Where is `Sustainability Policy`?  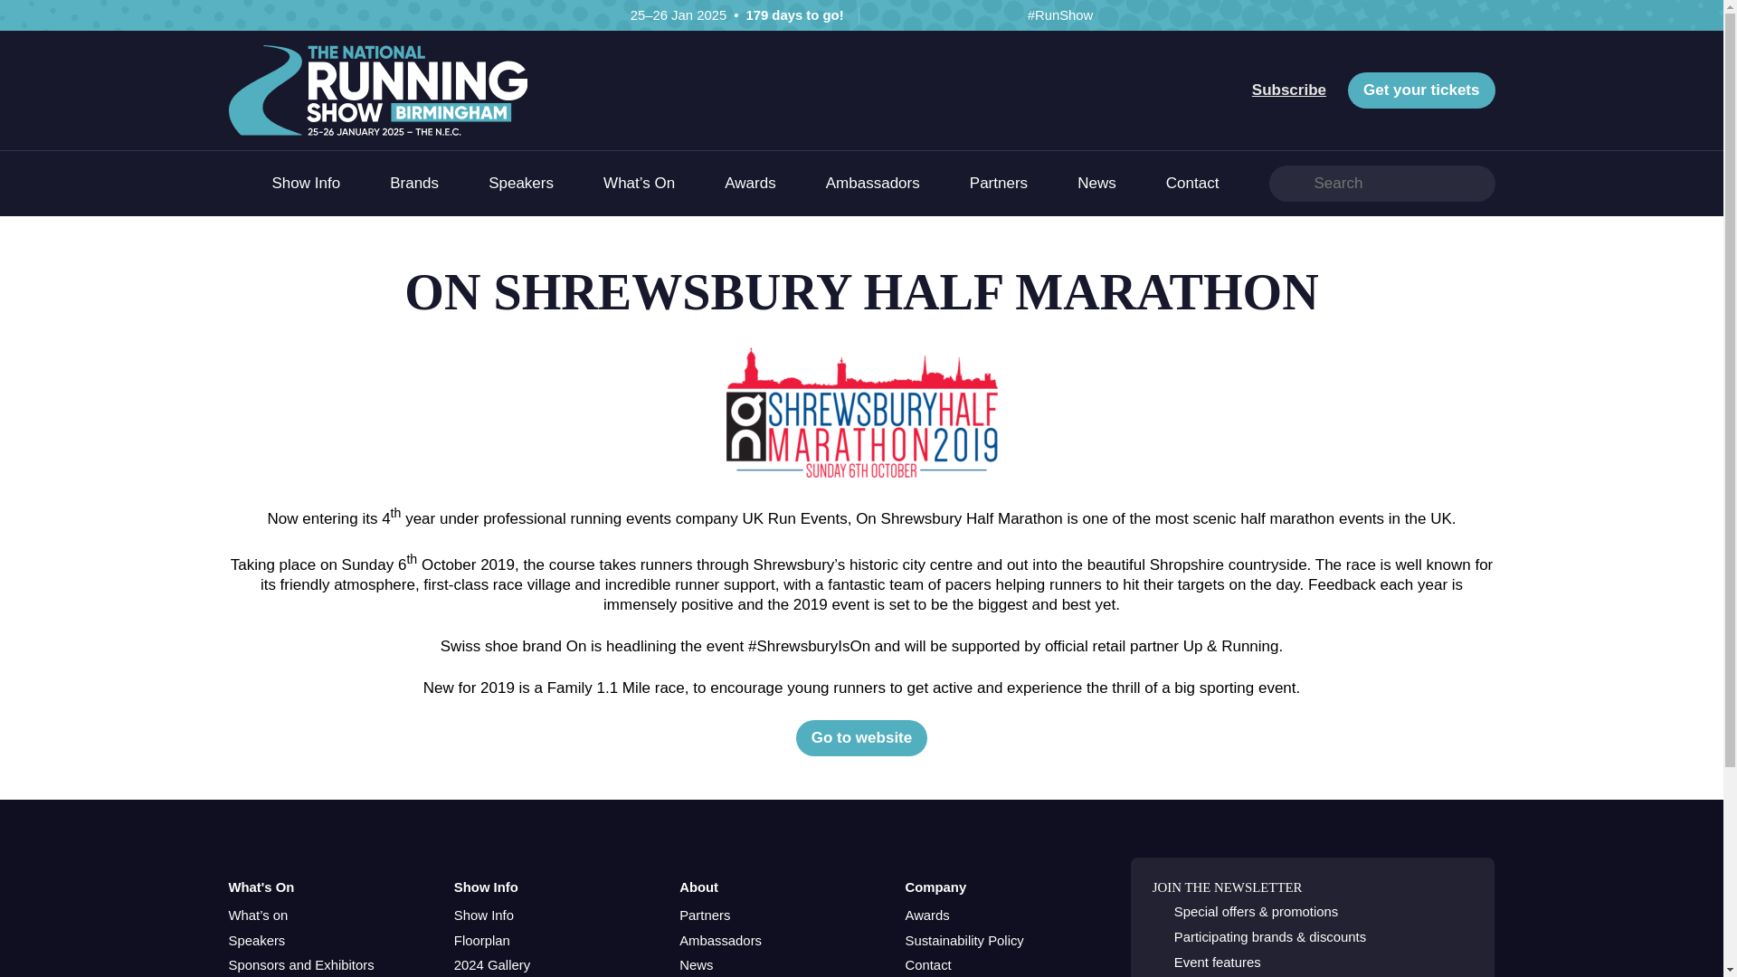
Sustainability Policy is located at coordinates (963, 941).